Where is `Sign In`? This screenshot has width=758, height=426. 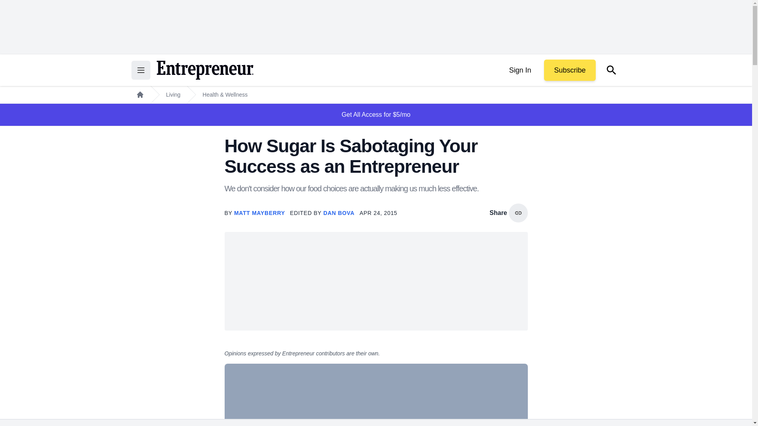 Sign In is located at coordinates (520, 70).